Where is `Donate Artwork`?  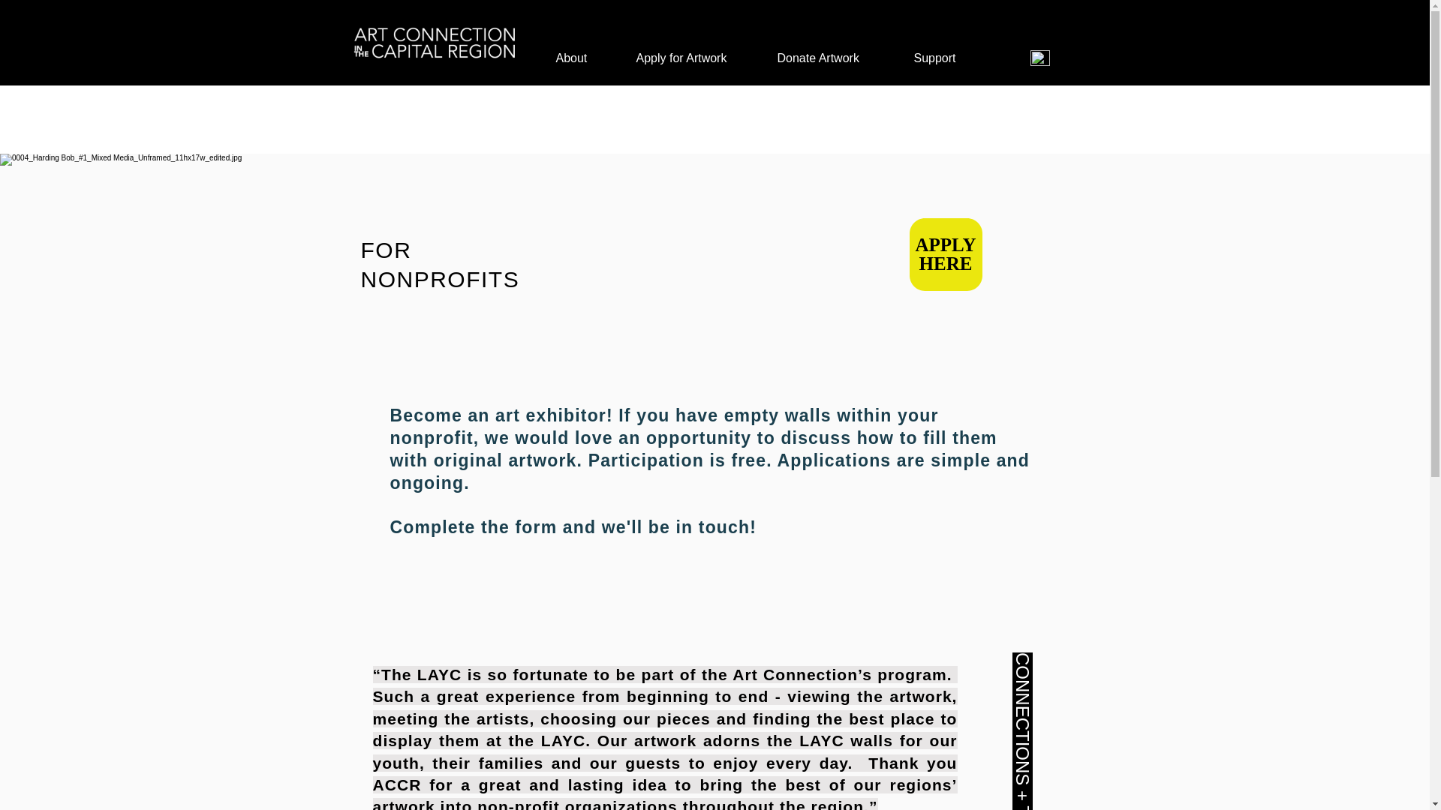 Donate Artwork is located at coordinates (818, 58).